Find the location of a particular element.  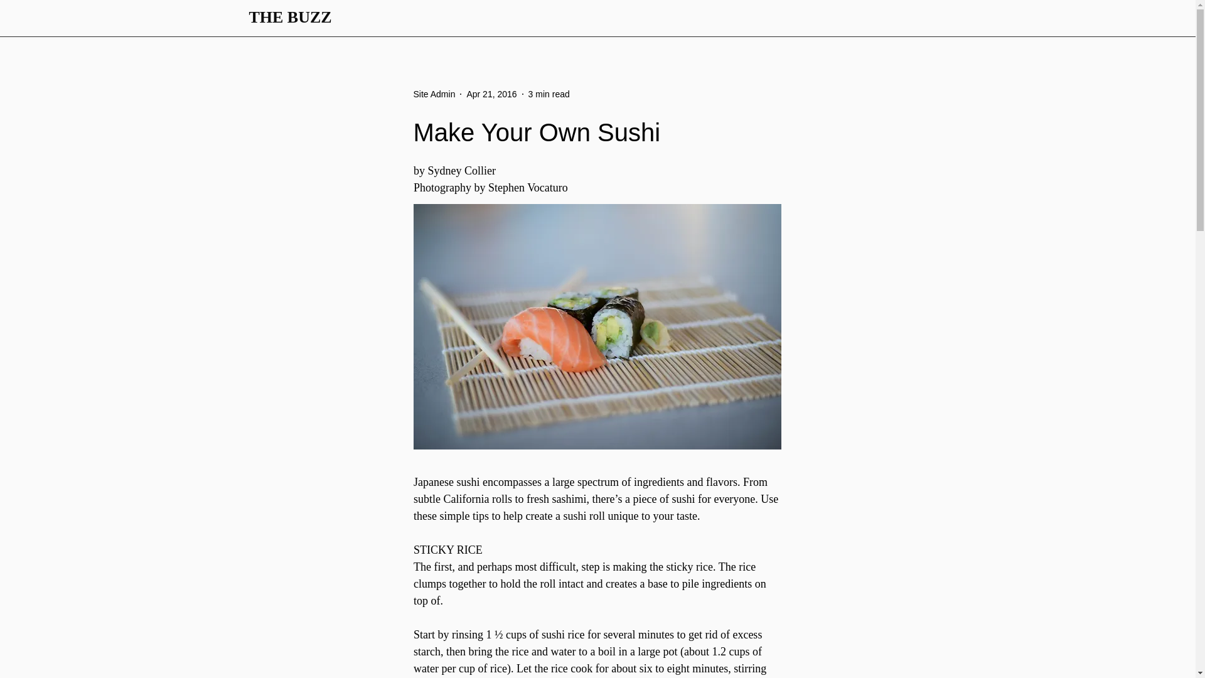

3 min read is located at coordinates (549, 94).